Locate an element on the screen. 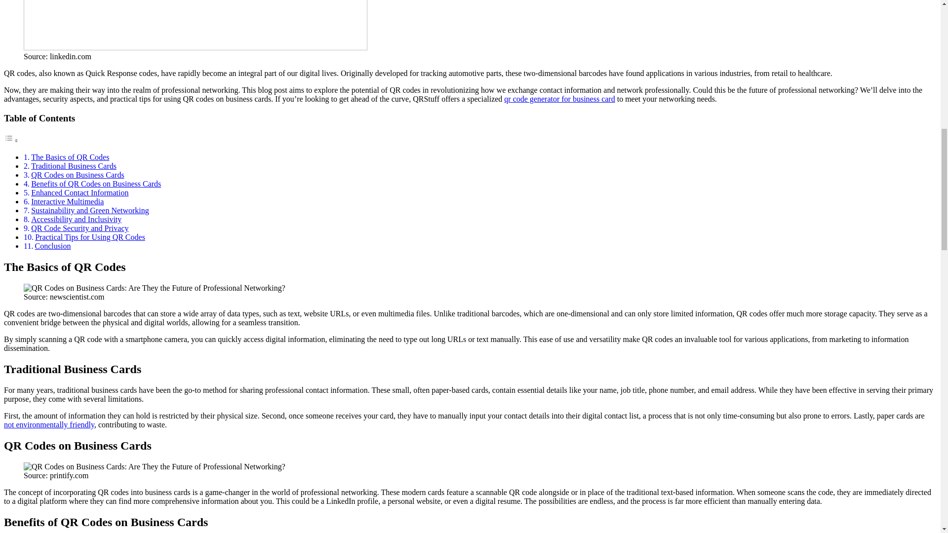 This screenshot has height=533, width=948. The Basics of QR Codes is located at coordinates (70, 157).